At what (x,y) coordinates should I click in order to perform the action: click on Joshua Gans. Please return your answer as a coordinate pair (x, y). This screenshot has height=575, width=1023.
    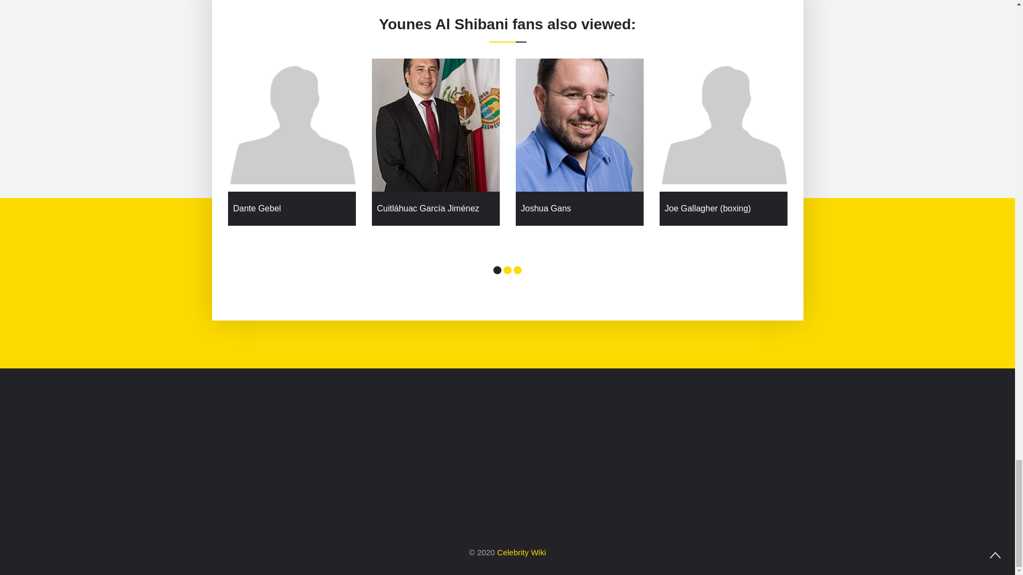
    Looking at the image, I should click on (580, 209).